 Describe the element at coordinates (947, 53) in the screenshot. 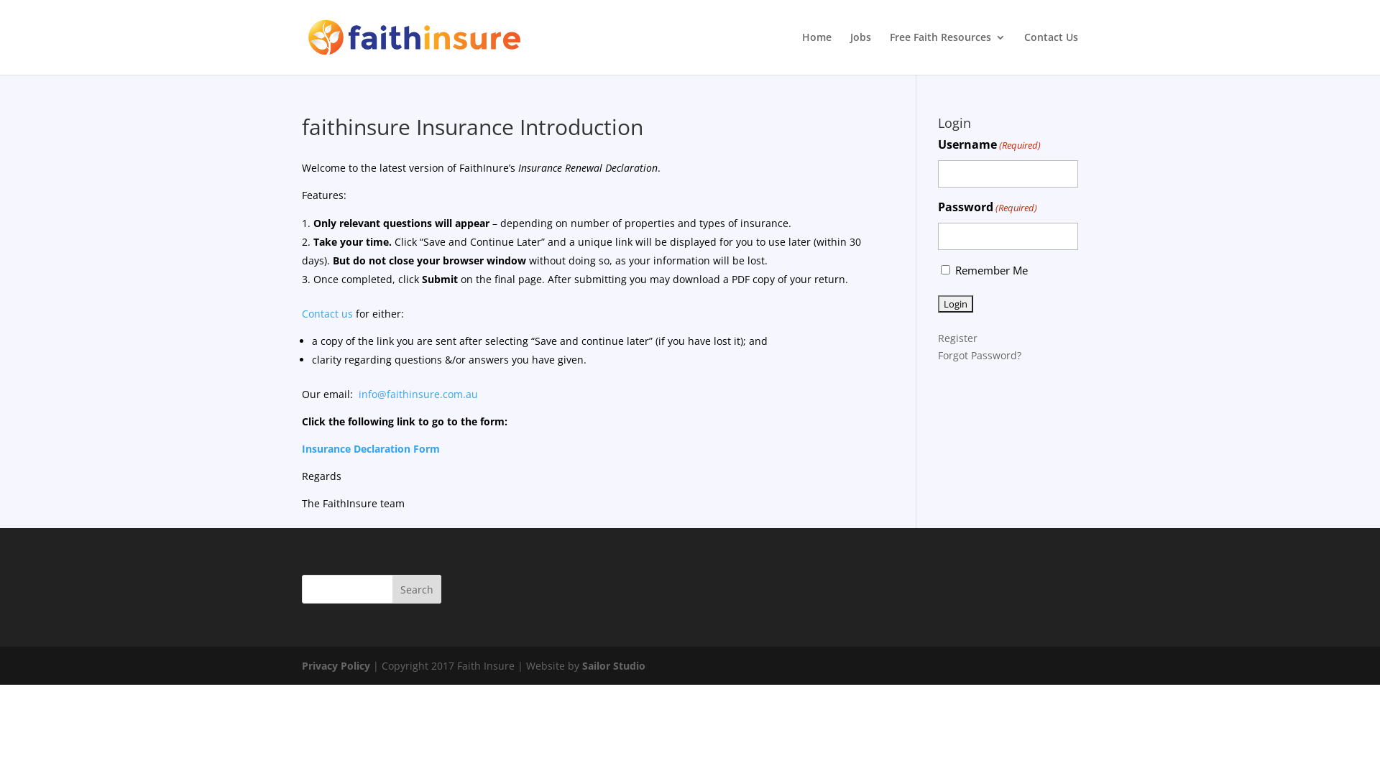

I see `Free Faith Resources` at that location.